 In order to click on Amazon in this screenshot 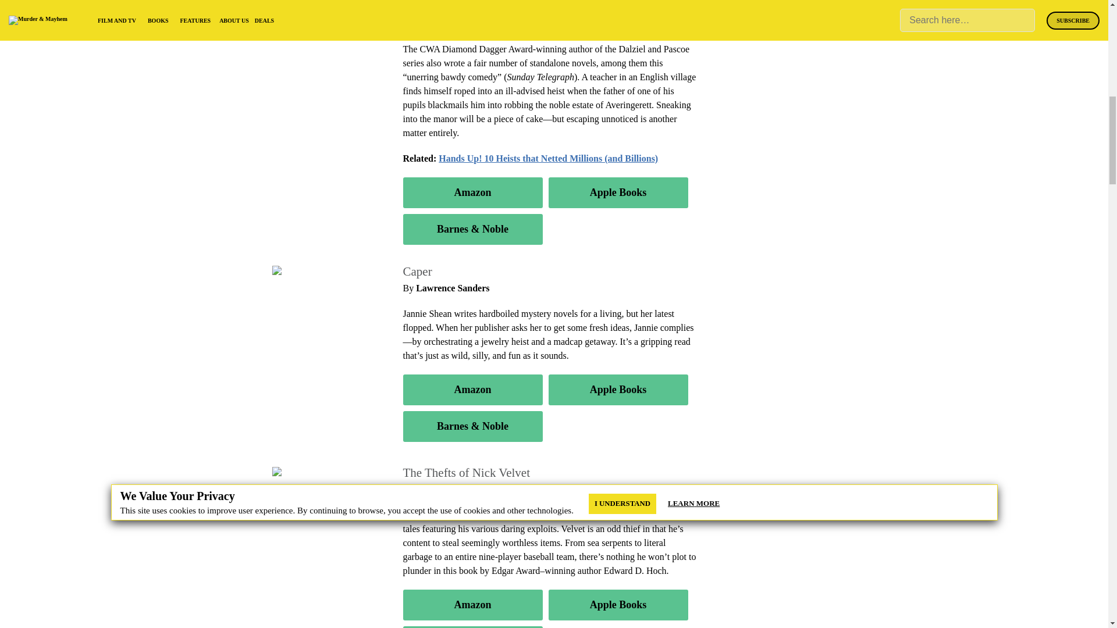, I will do `click(472, 605)`.